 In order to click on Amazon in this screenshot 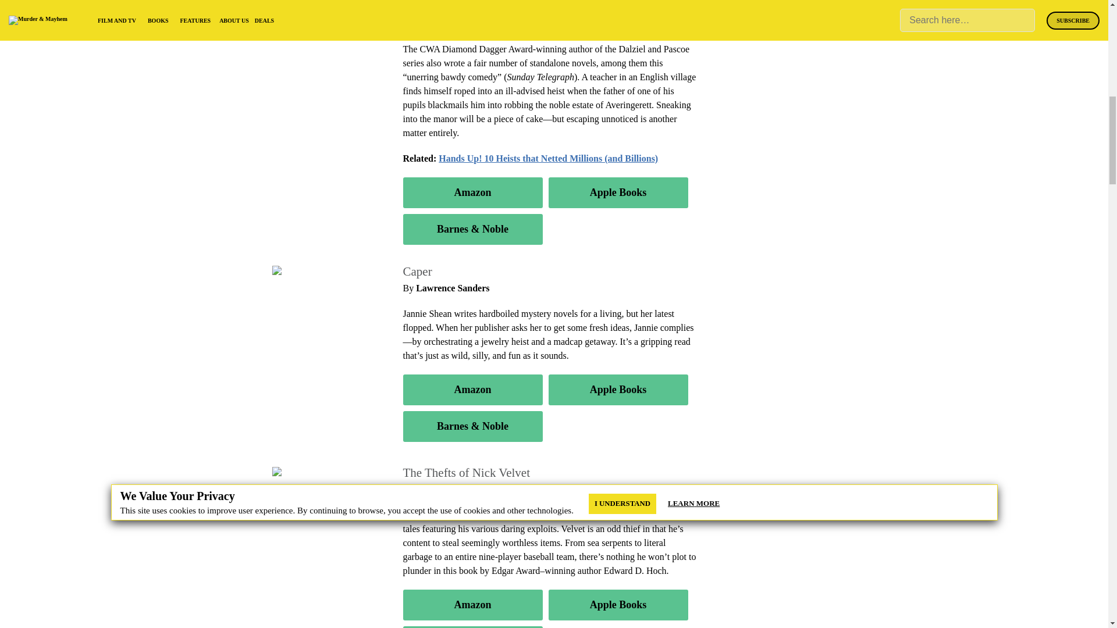, I will do `click(472, 605)`.